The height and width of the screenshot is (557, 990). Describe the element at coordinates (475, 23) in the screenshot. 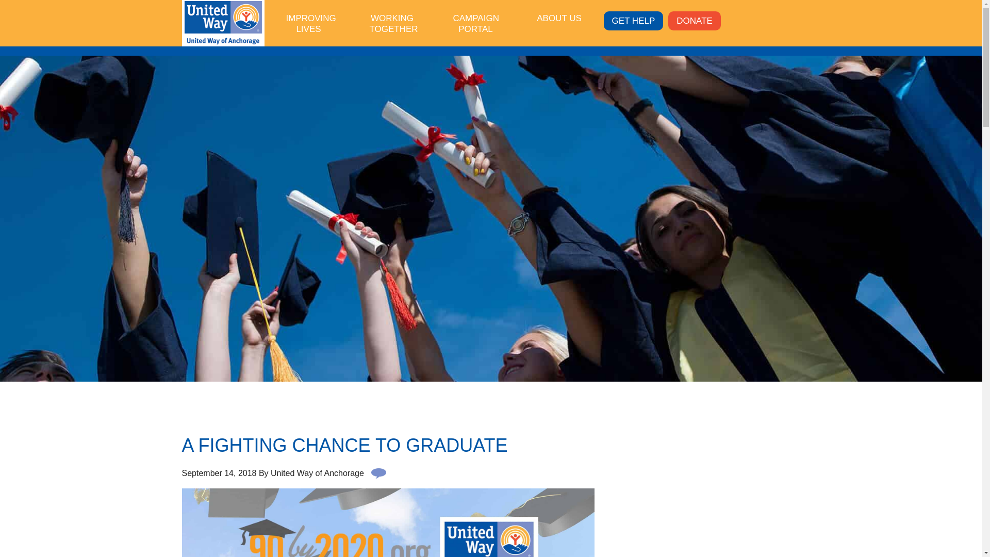

I see `CAMPAIGN PORTAL` at that location.